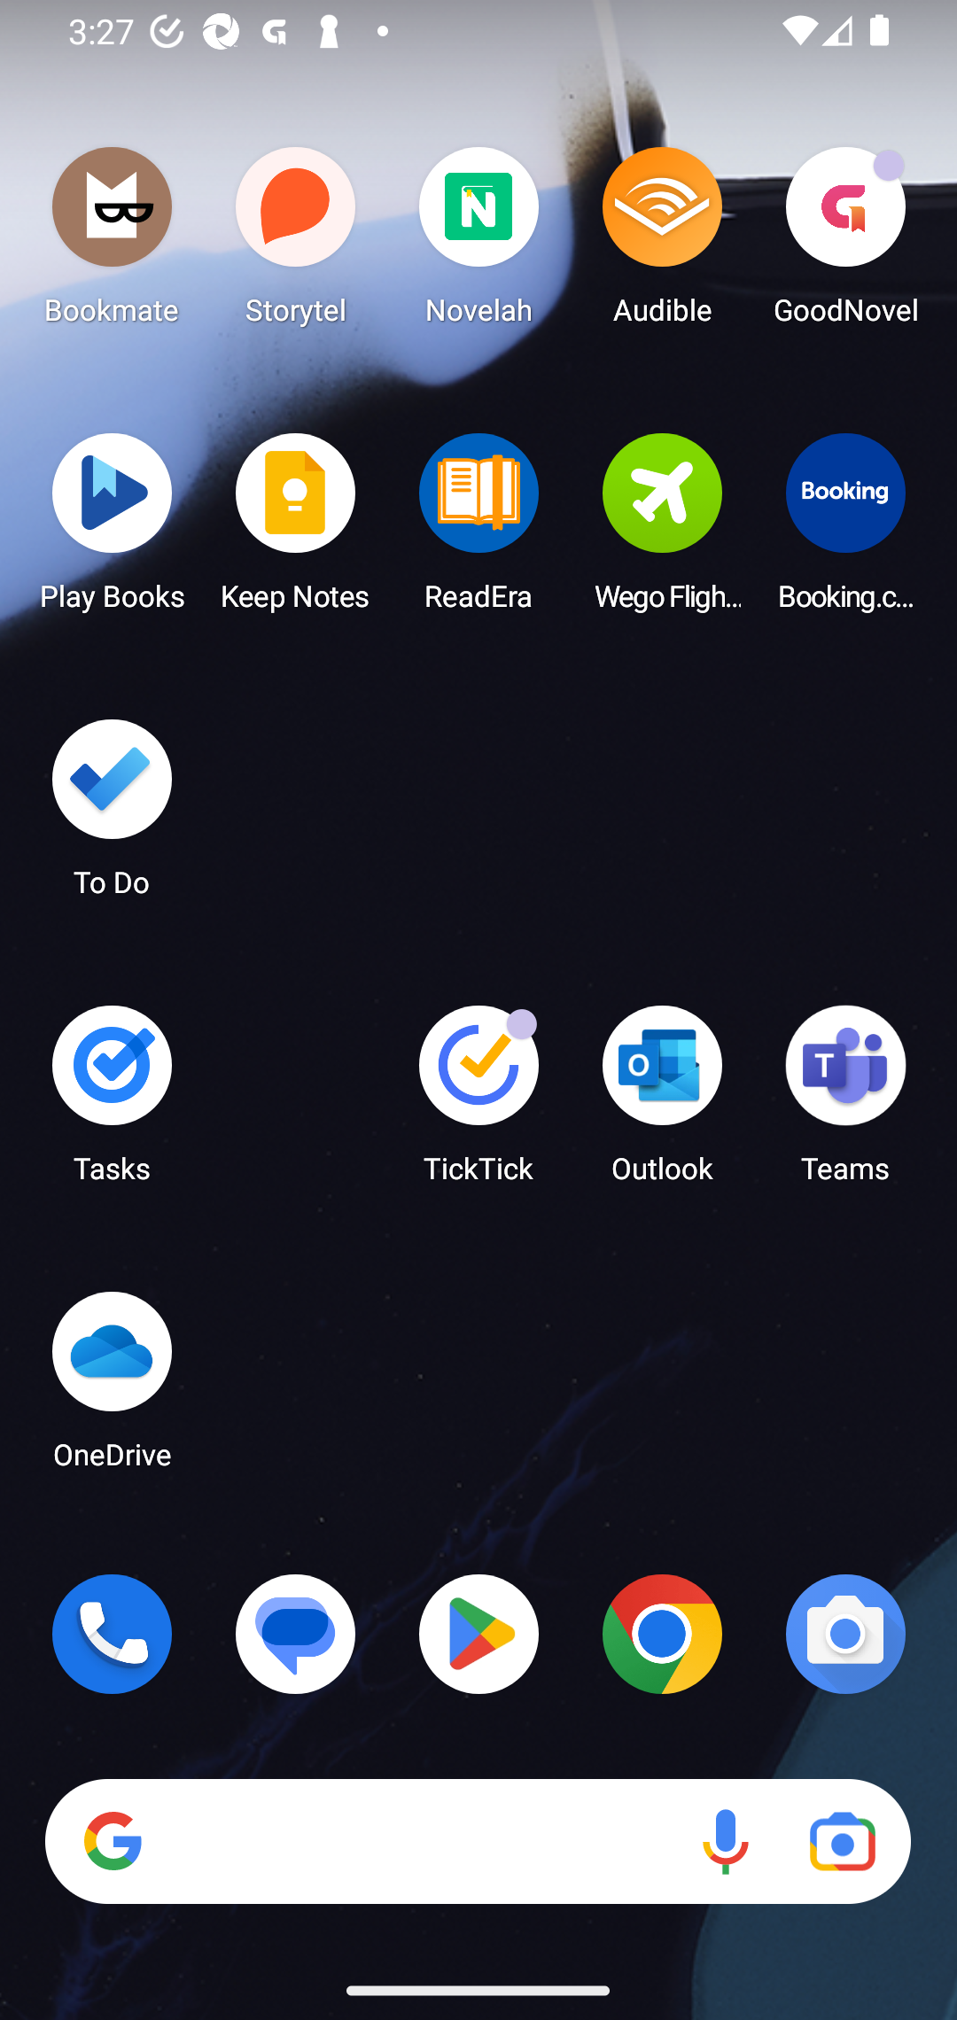 The height and width of the screenshot is (2020, 957). What do you see at coordinates (296, 243) in the screenshot?
I see `Storytel` at bounding box center [296, 243].